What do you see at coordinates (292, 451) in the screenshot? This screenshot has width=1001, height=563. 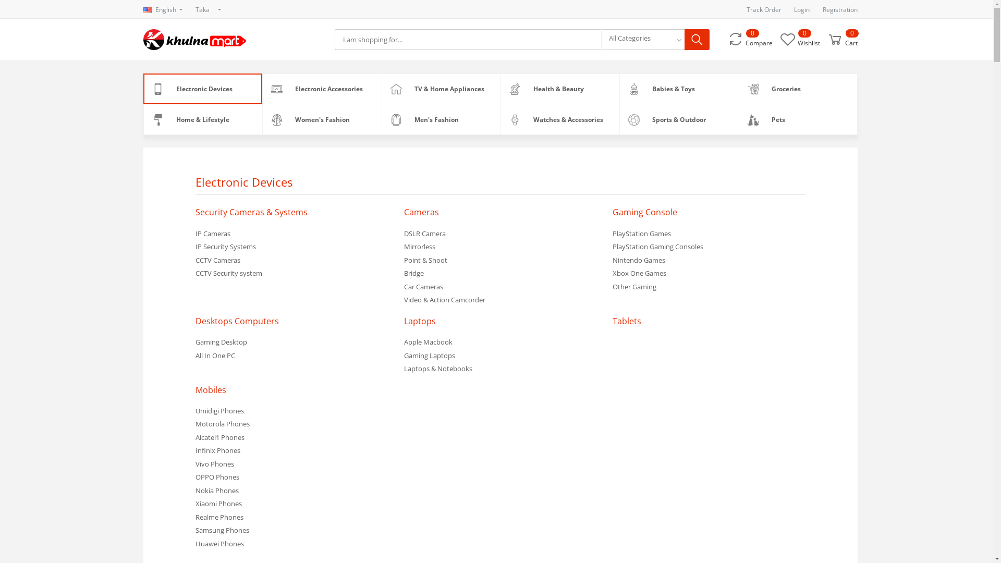 I see `Infinix Phones` at bounding box center [292, 451].